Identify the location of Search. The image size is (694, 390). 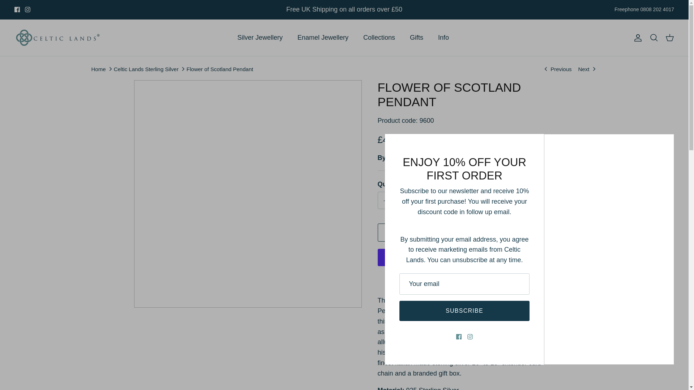
(654, 37).